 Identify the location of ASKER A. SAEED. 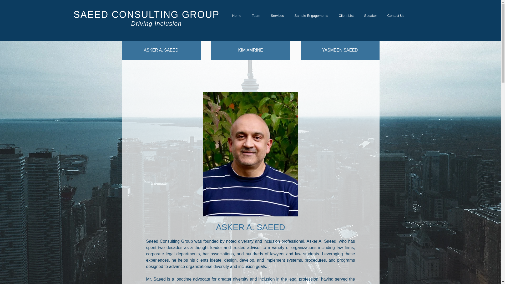
(161, 50).